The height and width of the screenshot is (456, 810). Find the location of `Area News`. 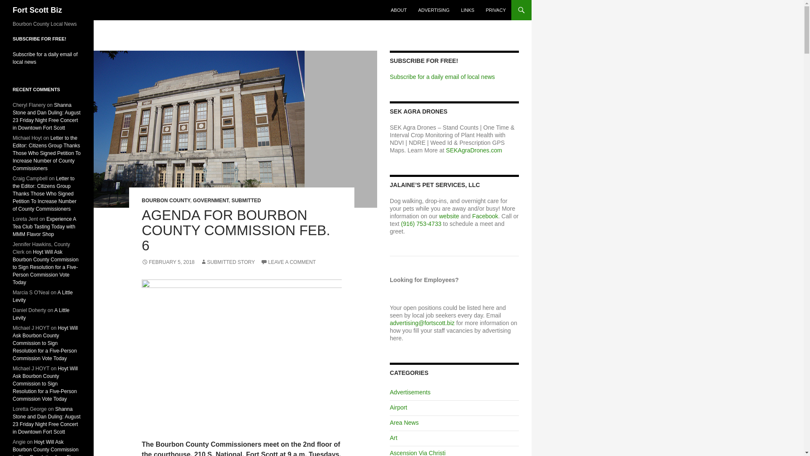

Area News is located at coordinates (404, 422).